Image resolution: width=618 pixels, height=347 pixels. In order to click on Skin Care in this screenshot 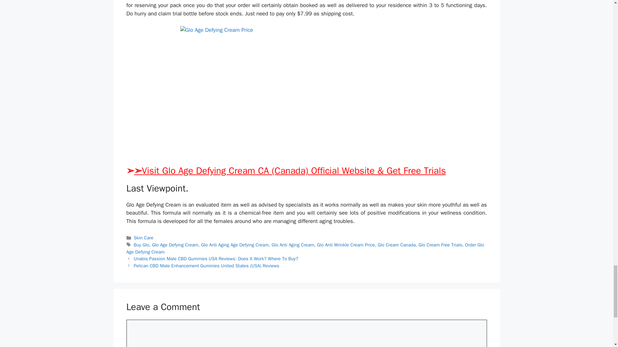, I will do `click(144, 238)`.